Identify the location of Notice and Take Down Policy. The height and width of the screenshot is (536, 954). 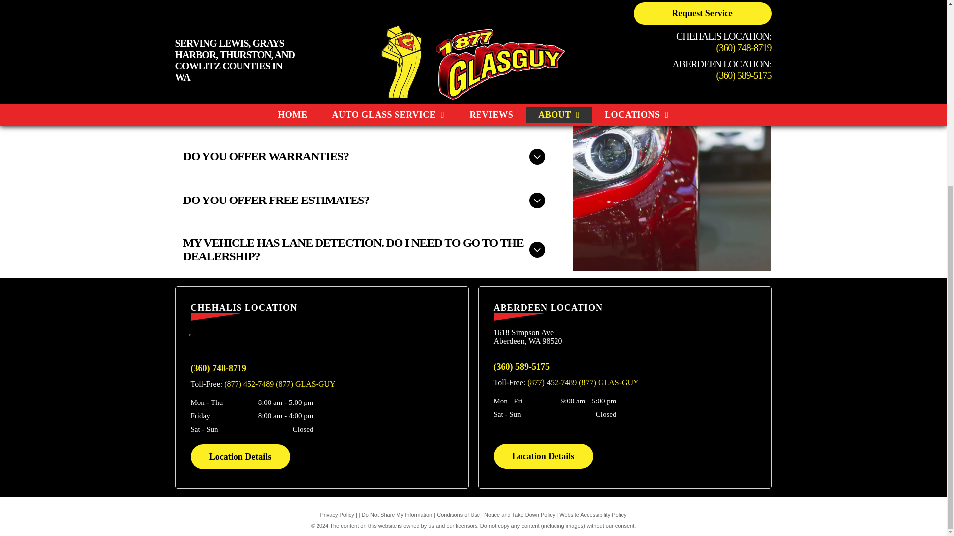
(520, 515).